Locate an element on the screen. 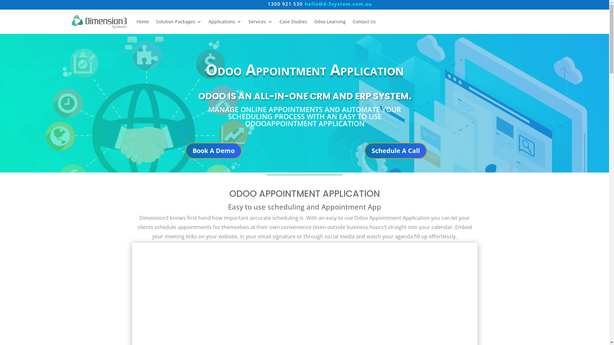 The height and width of the screenshot is (345, 614). Book A Demo is located at coordinates (214, 151).